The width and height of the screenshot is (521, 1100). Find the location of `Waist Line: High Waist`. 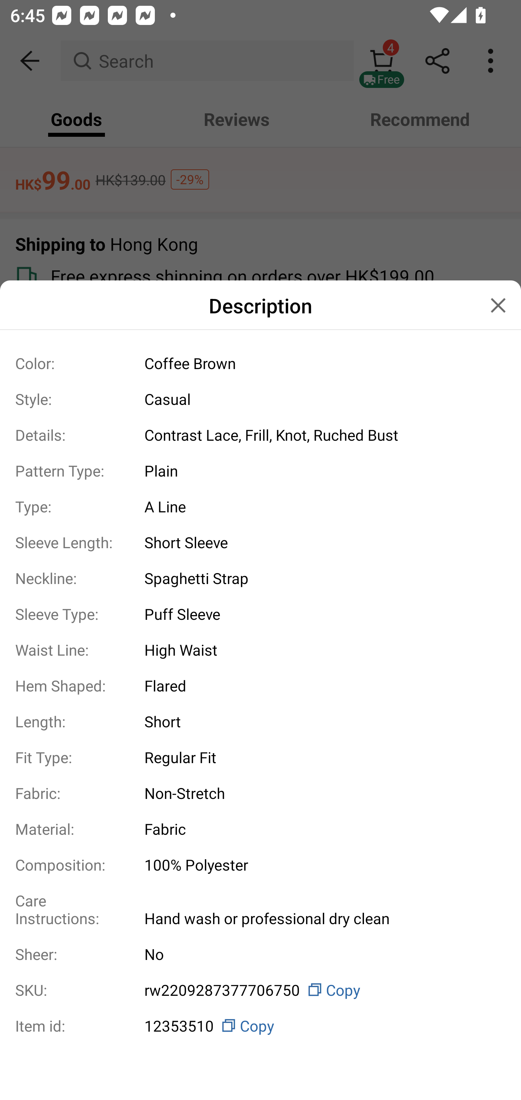

Waist Line: High Waist is located at coordinates (260, 649).